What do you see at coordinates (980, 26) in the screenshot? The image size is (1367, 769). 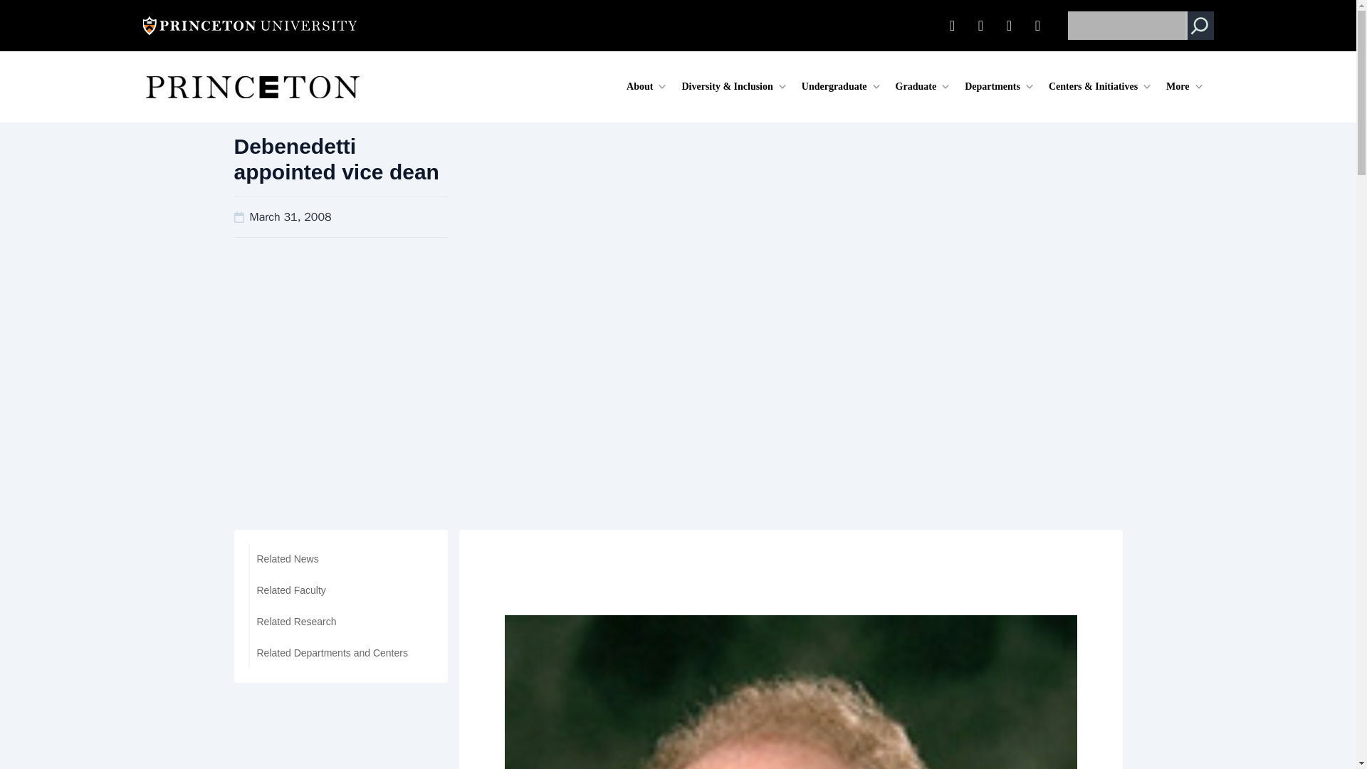 I see `Twitter` at bounding box center [980, 26].